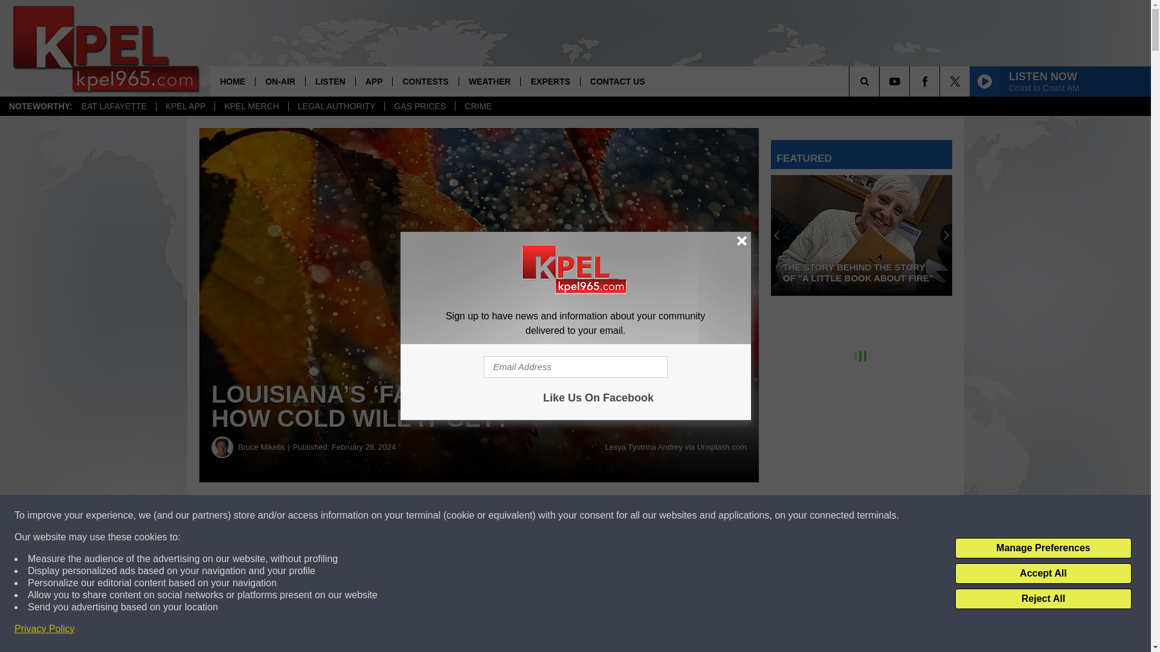 This screenshot has width=1160, height=652. What do you see at coordinates (1043, 599) in the screenshot?
I see `Reject All` at bounding box center [1043, 599].